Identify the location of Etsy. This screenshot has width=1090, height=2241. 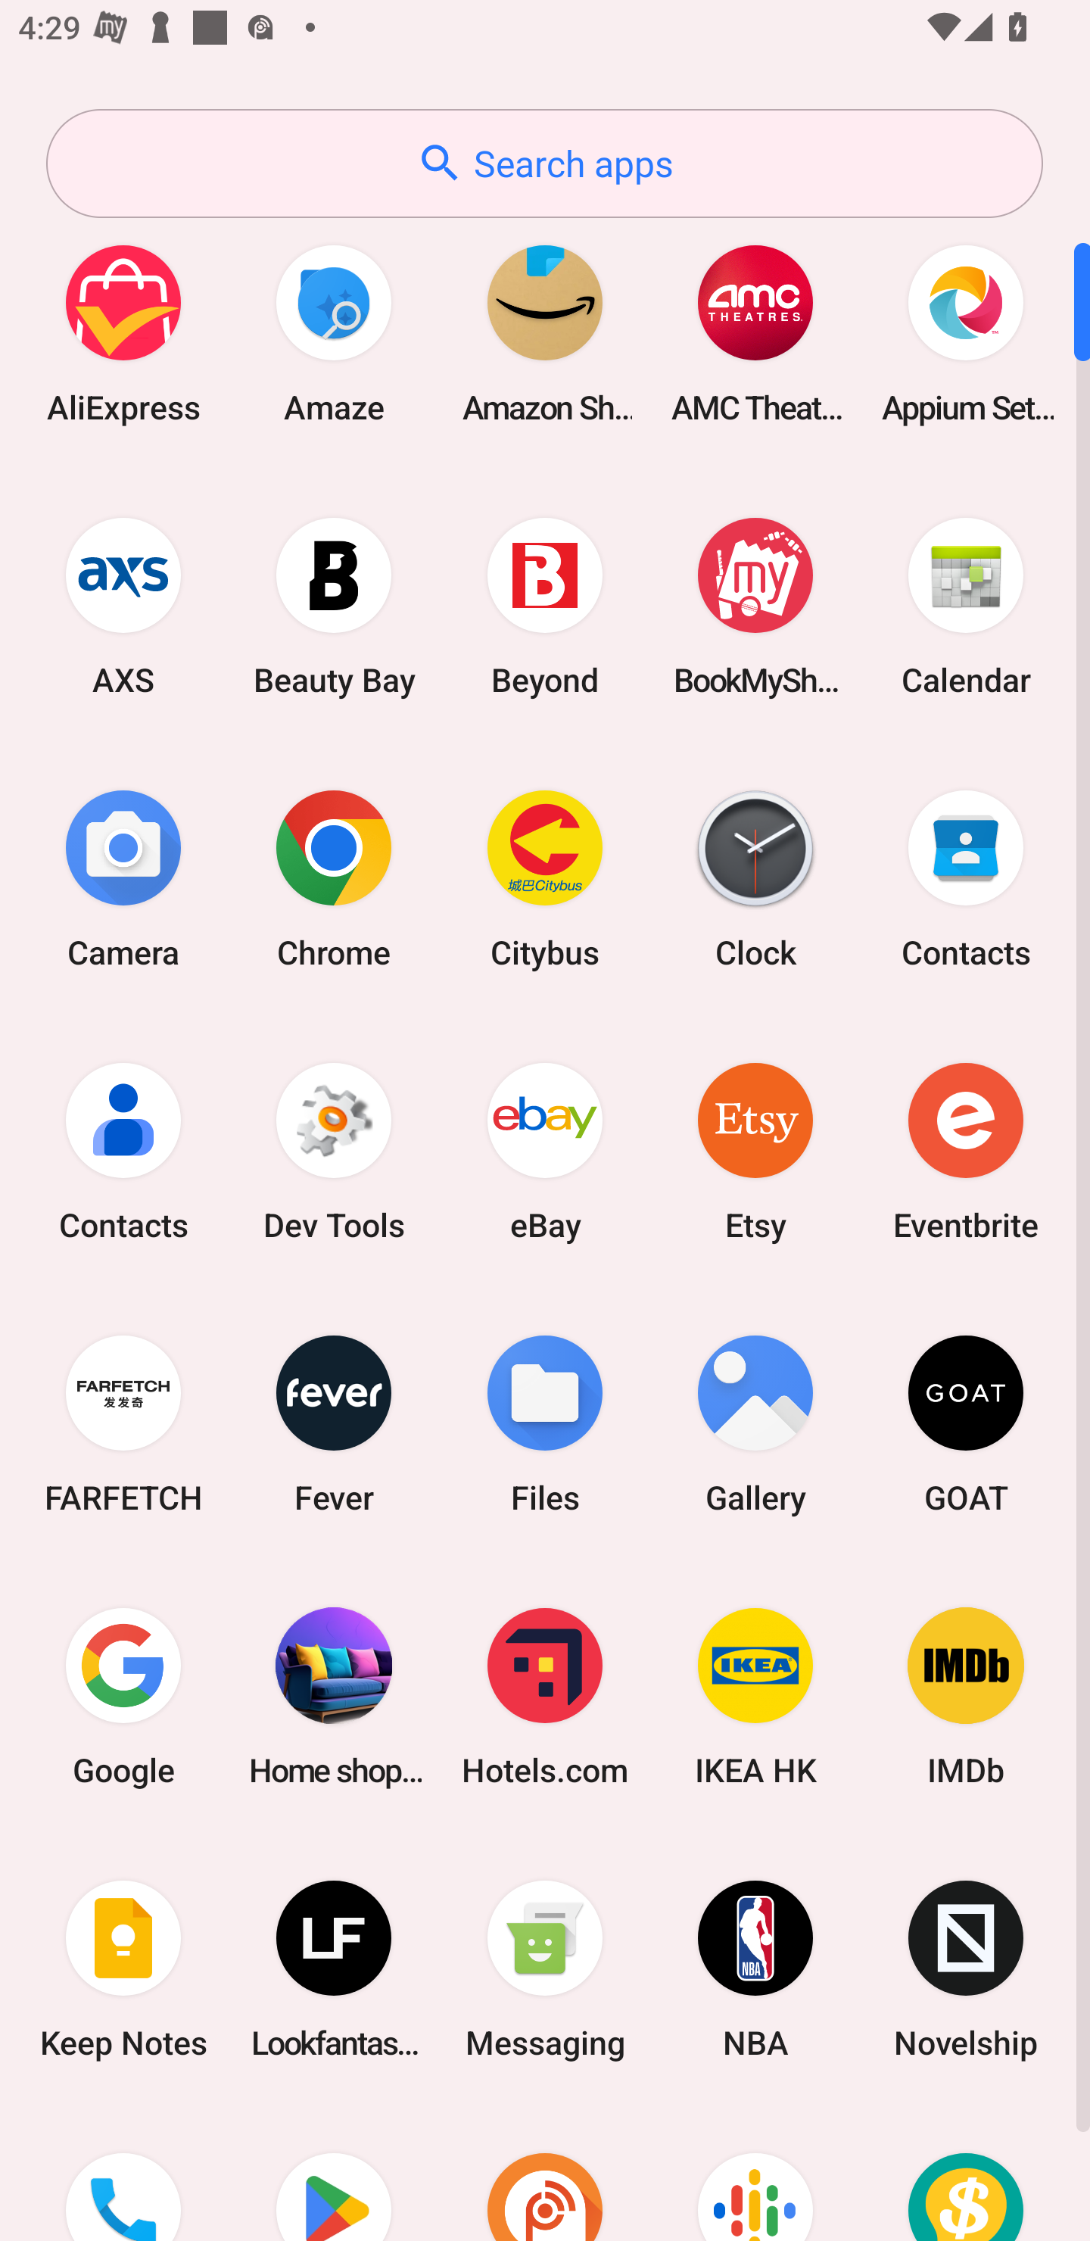
(755, 1151).